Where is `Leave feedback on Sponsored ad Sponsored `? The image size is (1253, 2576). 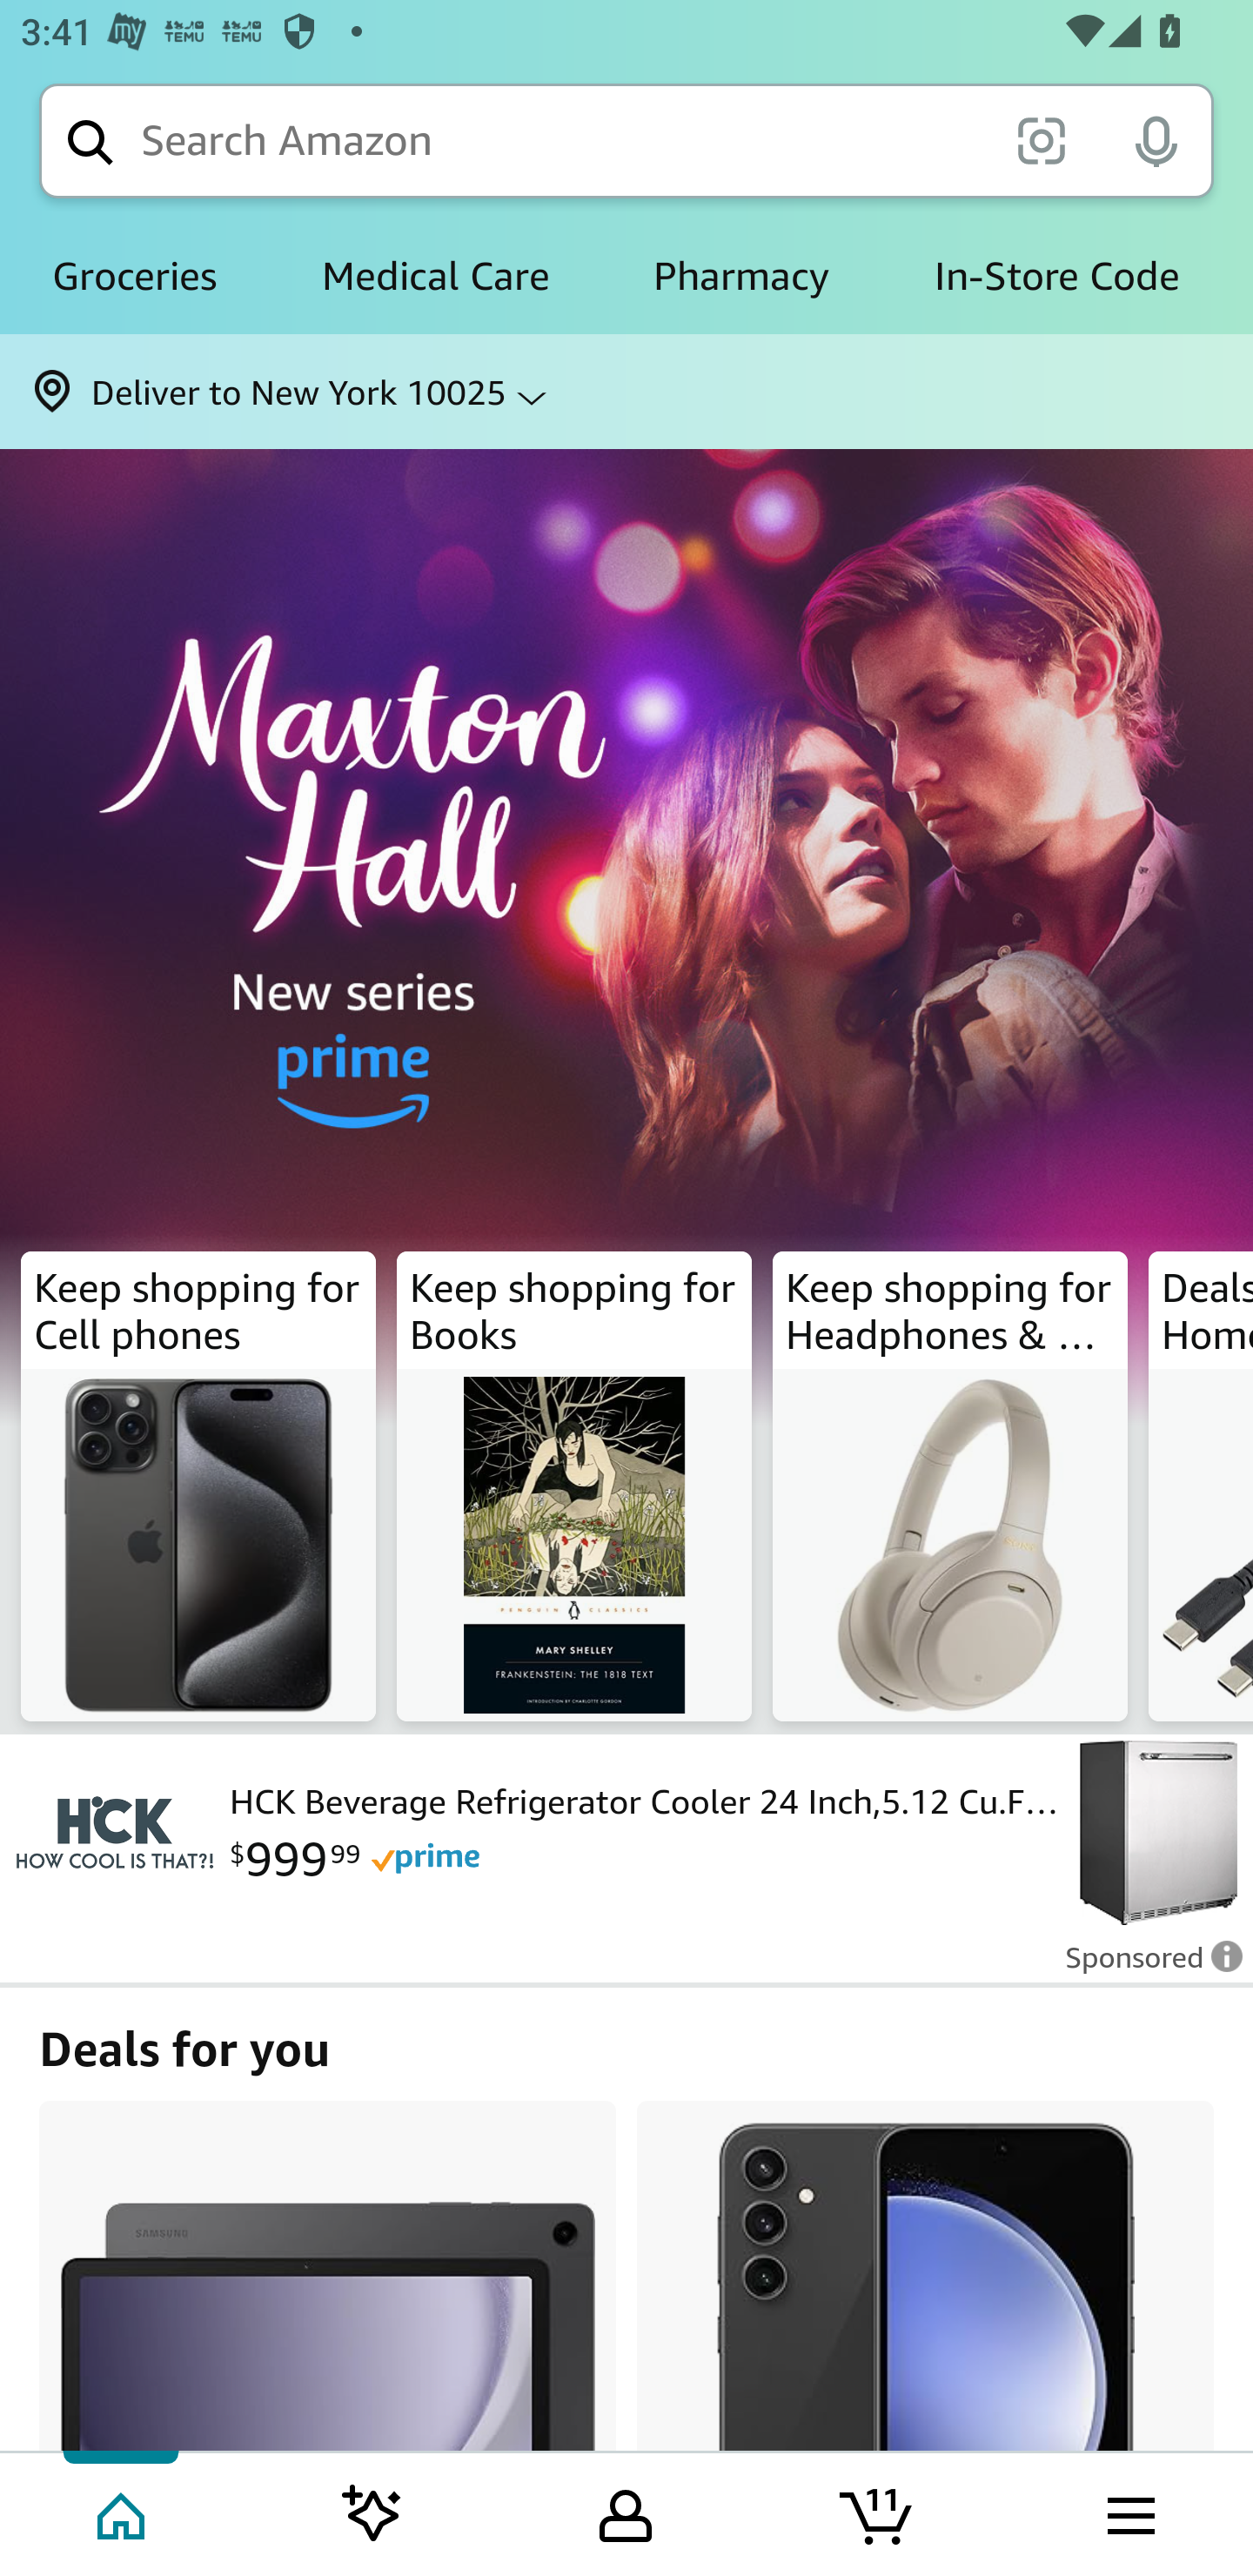
Leave feedback on Sponsored ad Sponsored  is located at coordinates (1144, 1967).